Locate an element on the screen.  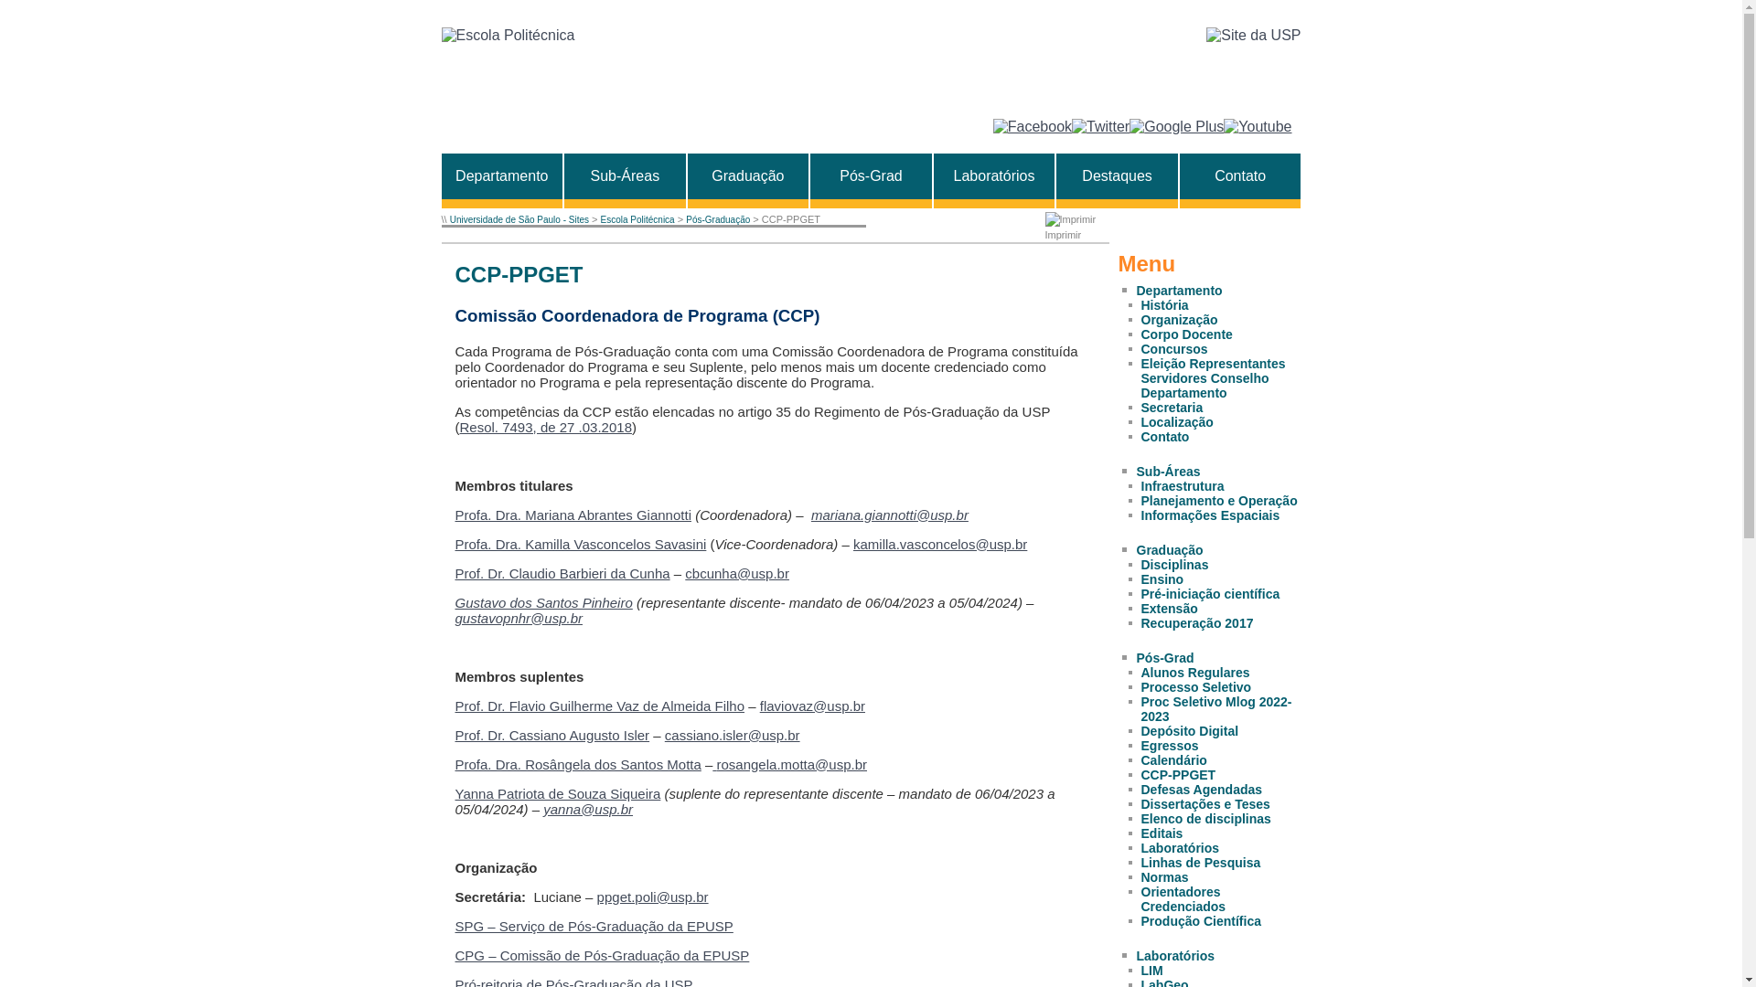
Imprimir is located at coordinates (1072, 227).